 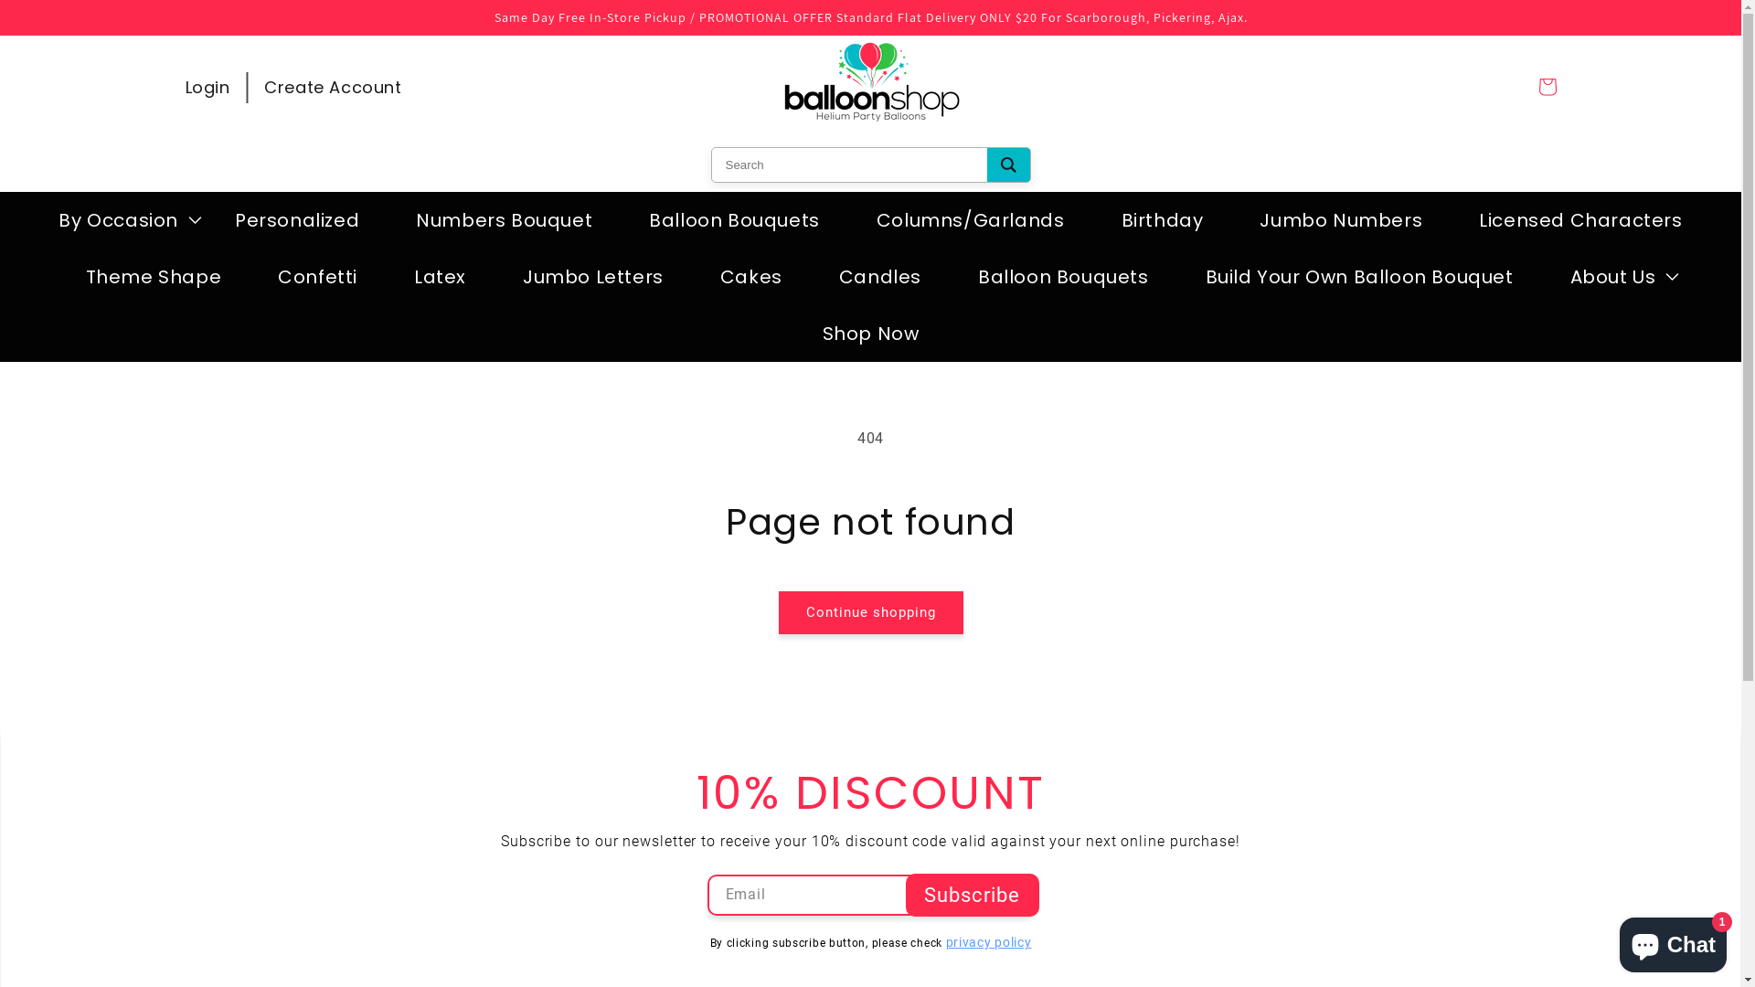 I want to click on Personalized, so click(x=297, y=220).